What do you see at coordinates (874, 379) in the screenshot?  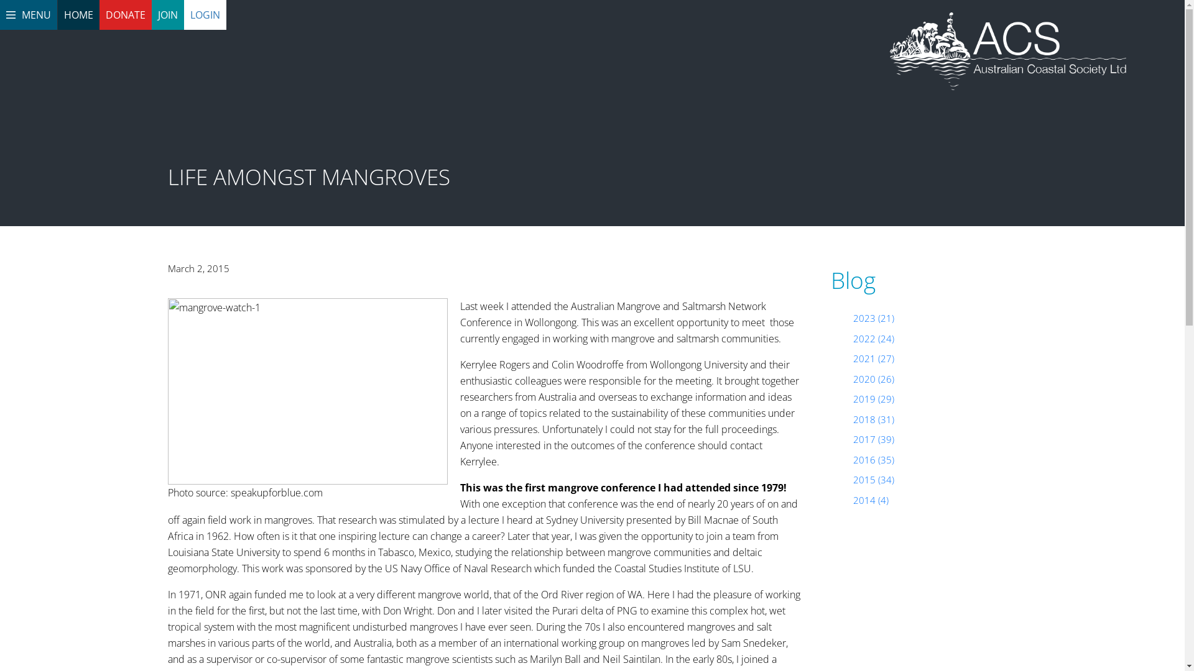 I see `2020 (26)` at bounding box center [874, 379].